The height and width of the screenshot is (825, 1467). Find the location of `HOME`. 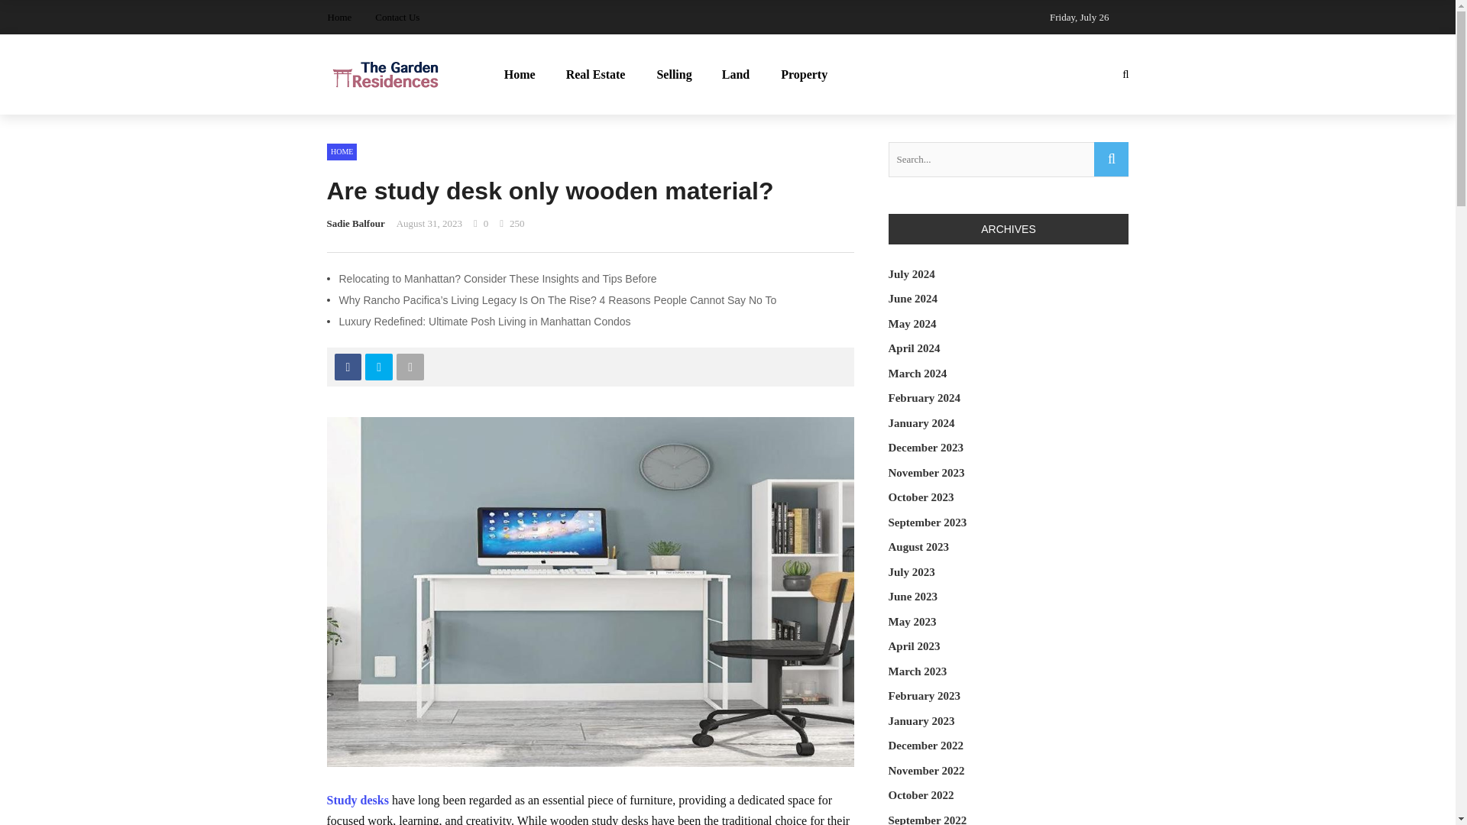

HOME is located at coordinates (342, 151).